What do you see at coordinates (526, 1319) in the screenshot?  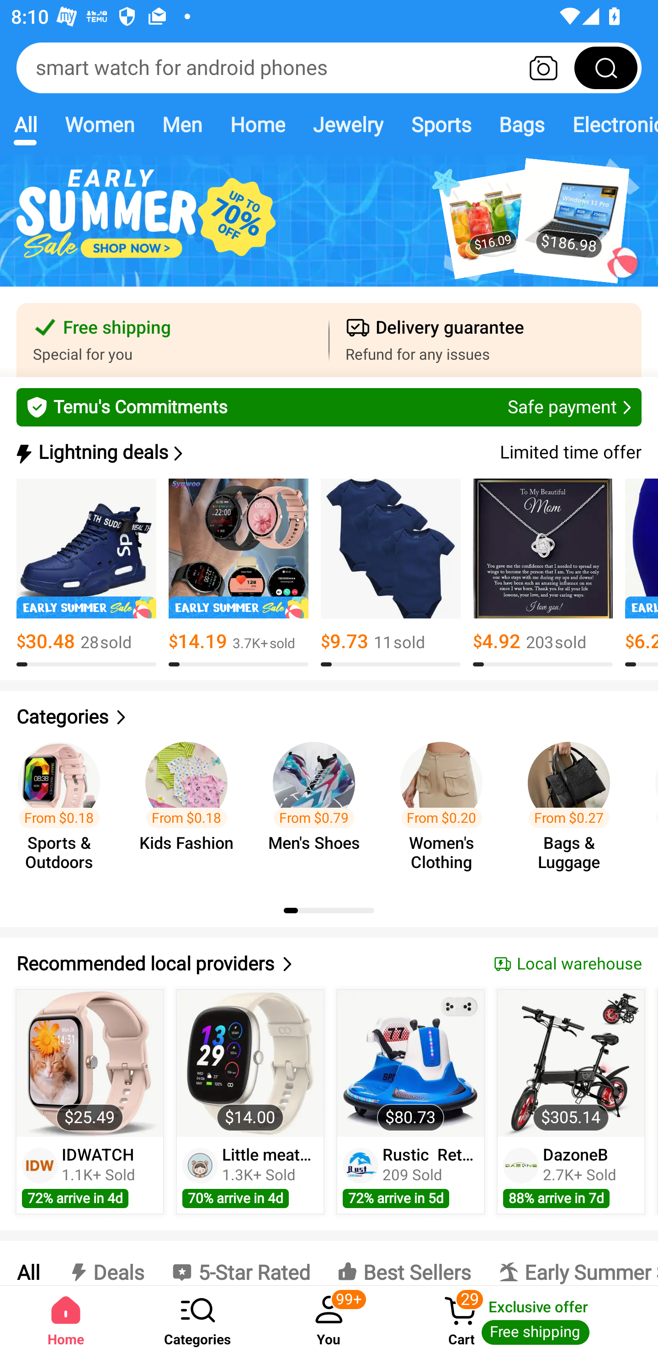 I see `Cart 29 Cart Exclusive offer` at bounding box center [526, 1319].